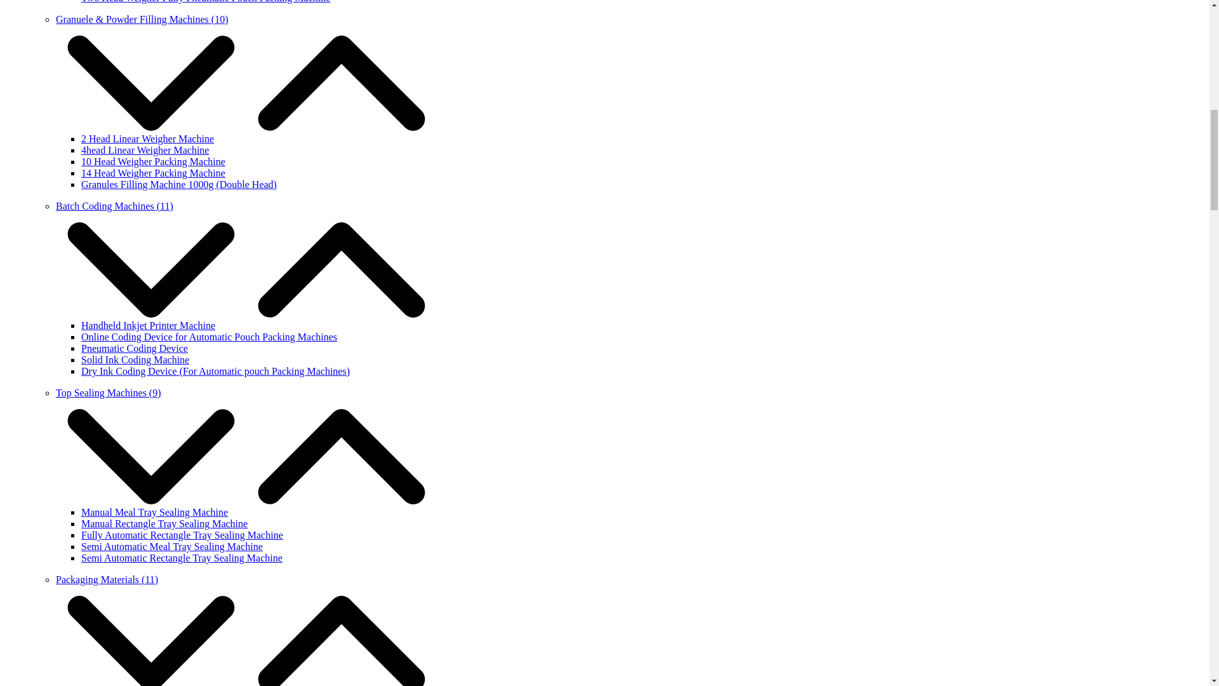 The image size is (1219, 686). Describe the element at coordinates (135, 348) in the screenshot. I see `Pneumatic Coding Device` at that location.